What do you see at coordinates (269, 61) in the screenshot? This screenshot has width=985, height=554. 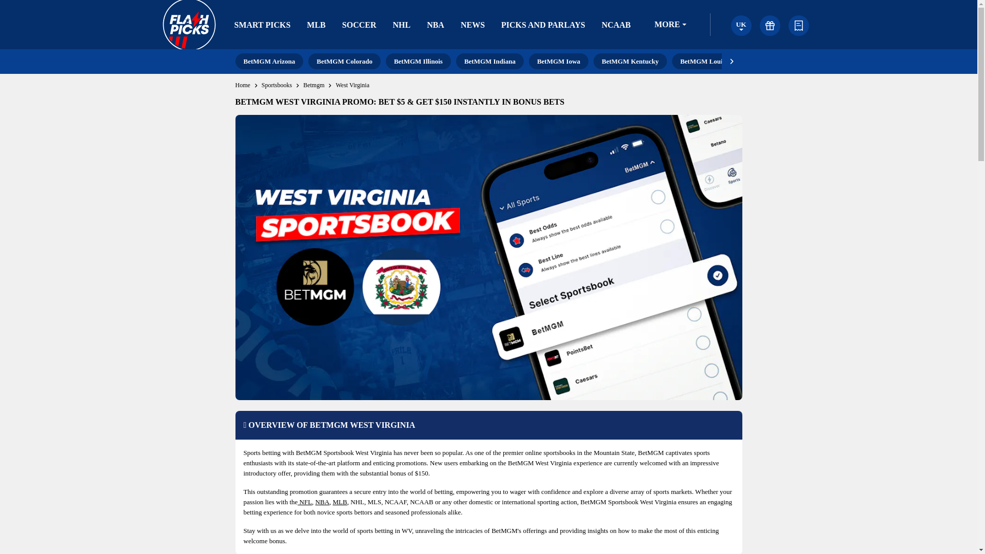 I see `BetMGM Arizona` at bounding box center [269, 61].